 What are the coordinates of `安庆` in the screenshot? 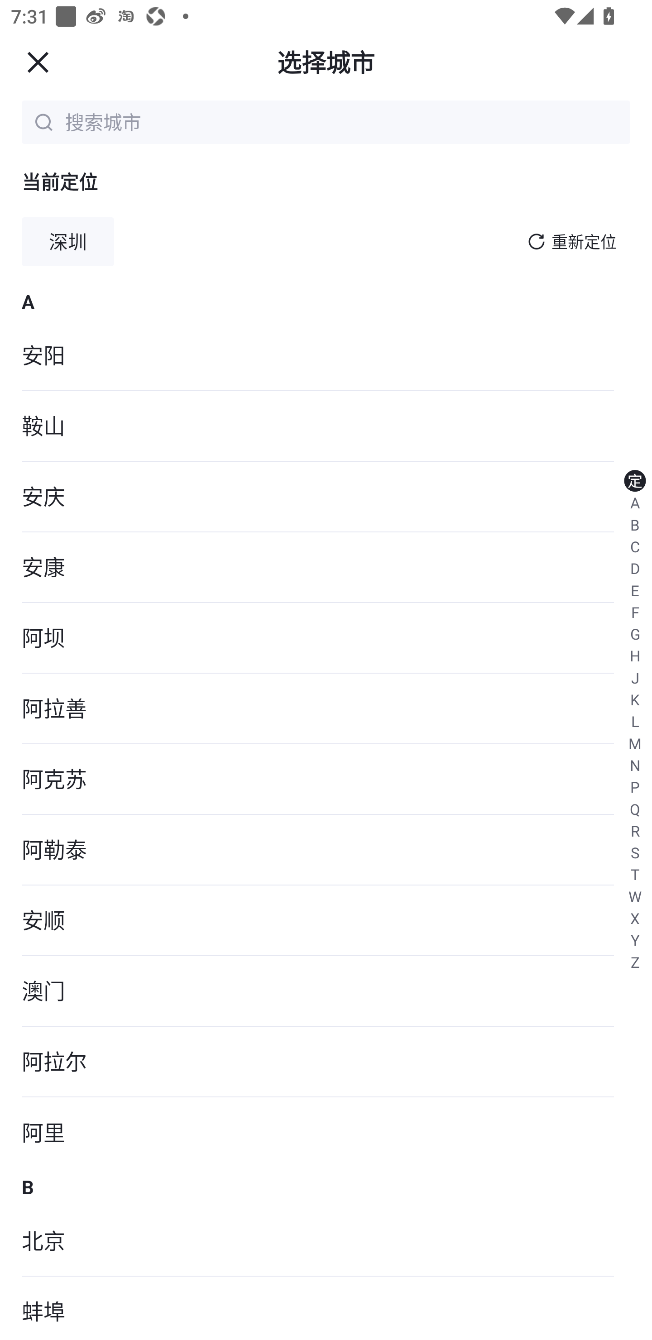 It's located at (326, 497).